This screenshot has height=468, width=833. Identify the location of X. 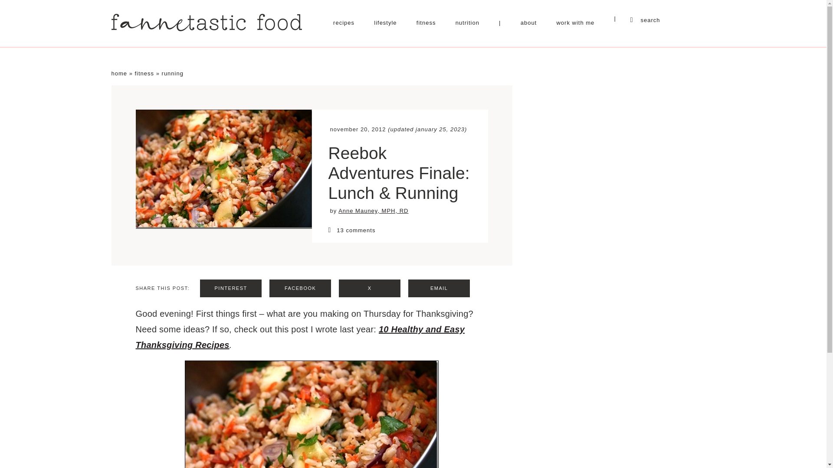
(370, 288).